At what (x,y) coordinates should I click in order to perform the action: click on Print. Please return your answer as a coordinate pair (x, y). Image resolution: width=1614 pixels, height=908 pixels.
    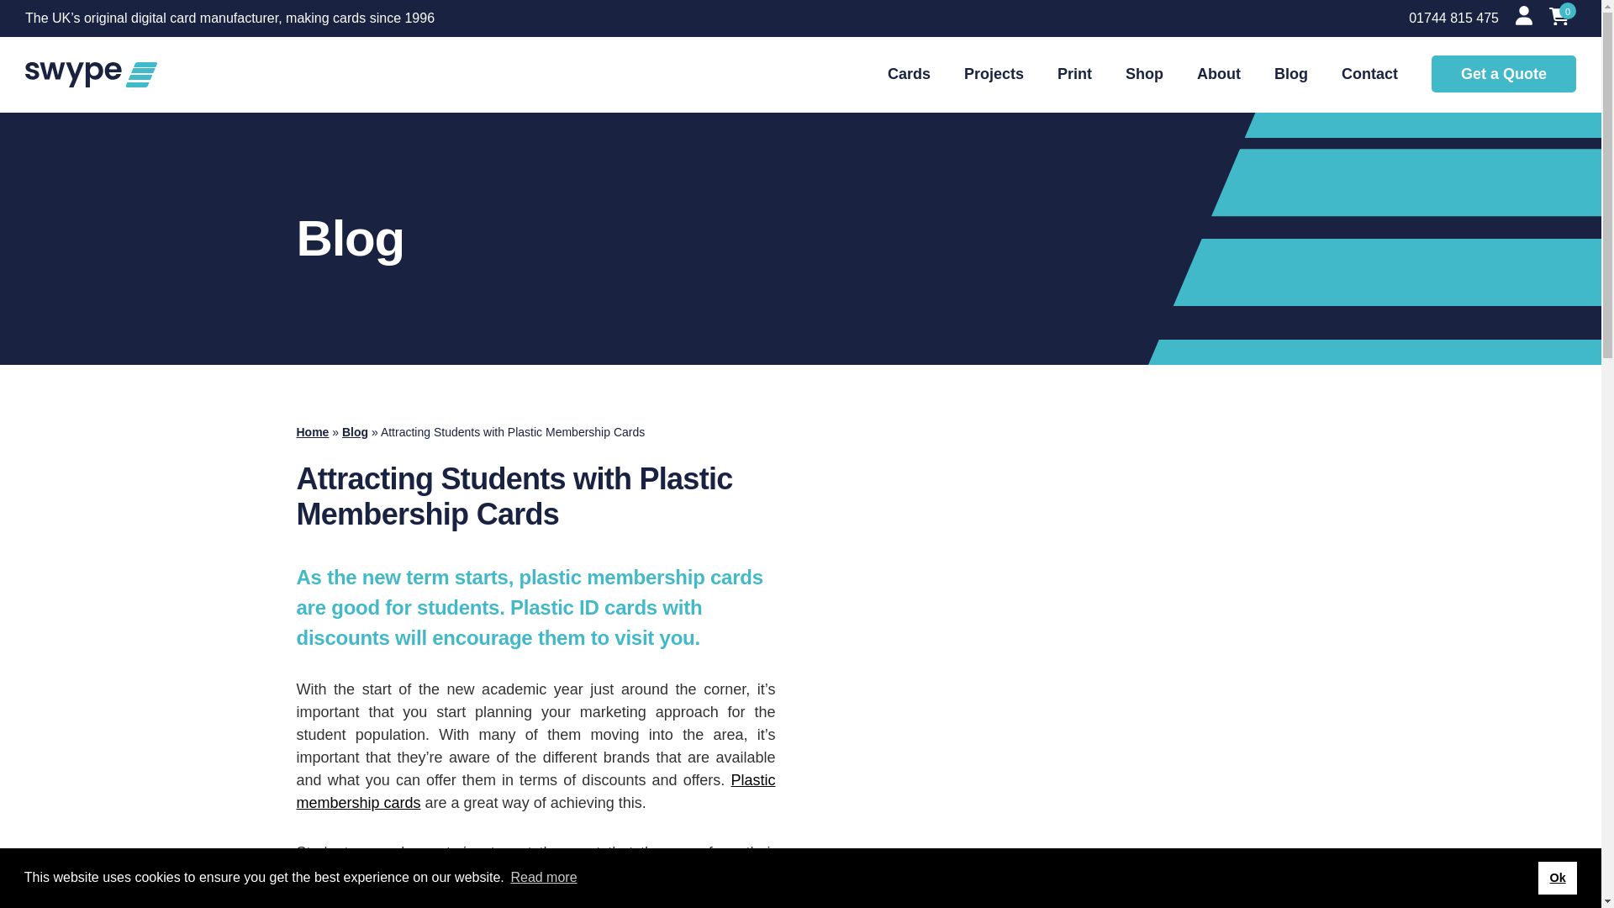
    Looking at the image, I should click on (1074, 74).